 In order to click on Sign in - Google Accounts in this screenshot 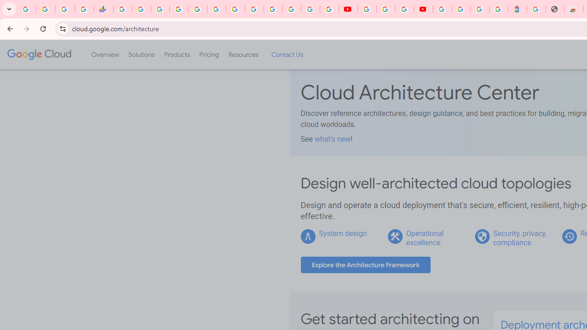, I will do `click(272, 9)`.